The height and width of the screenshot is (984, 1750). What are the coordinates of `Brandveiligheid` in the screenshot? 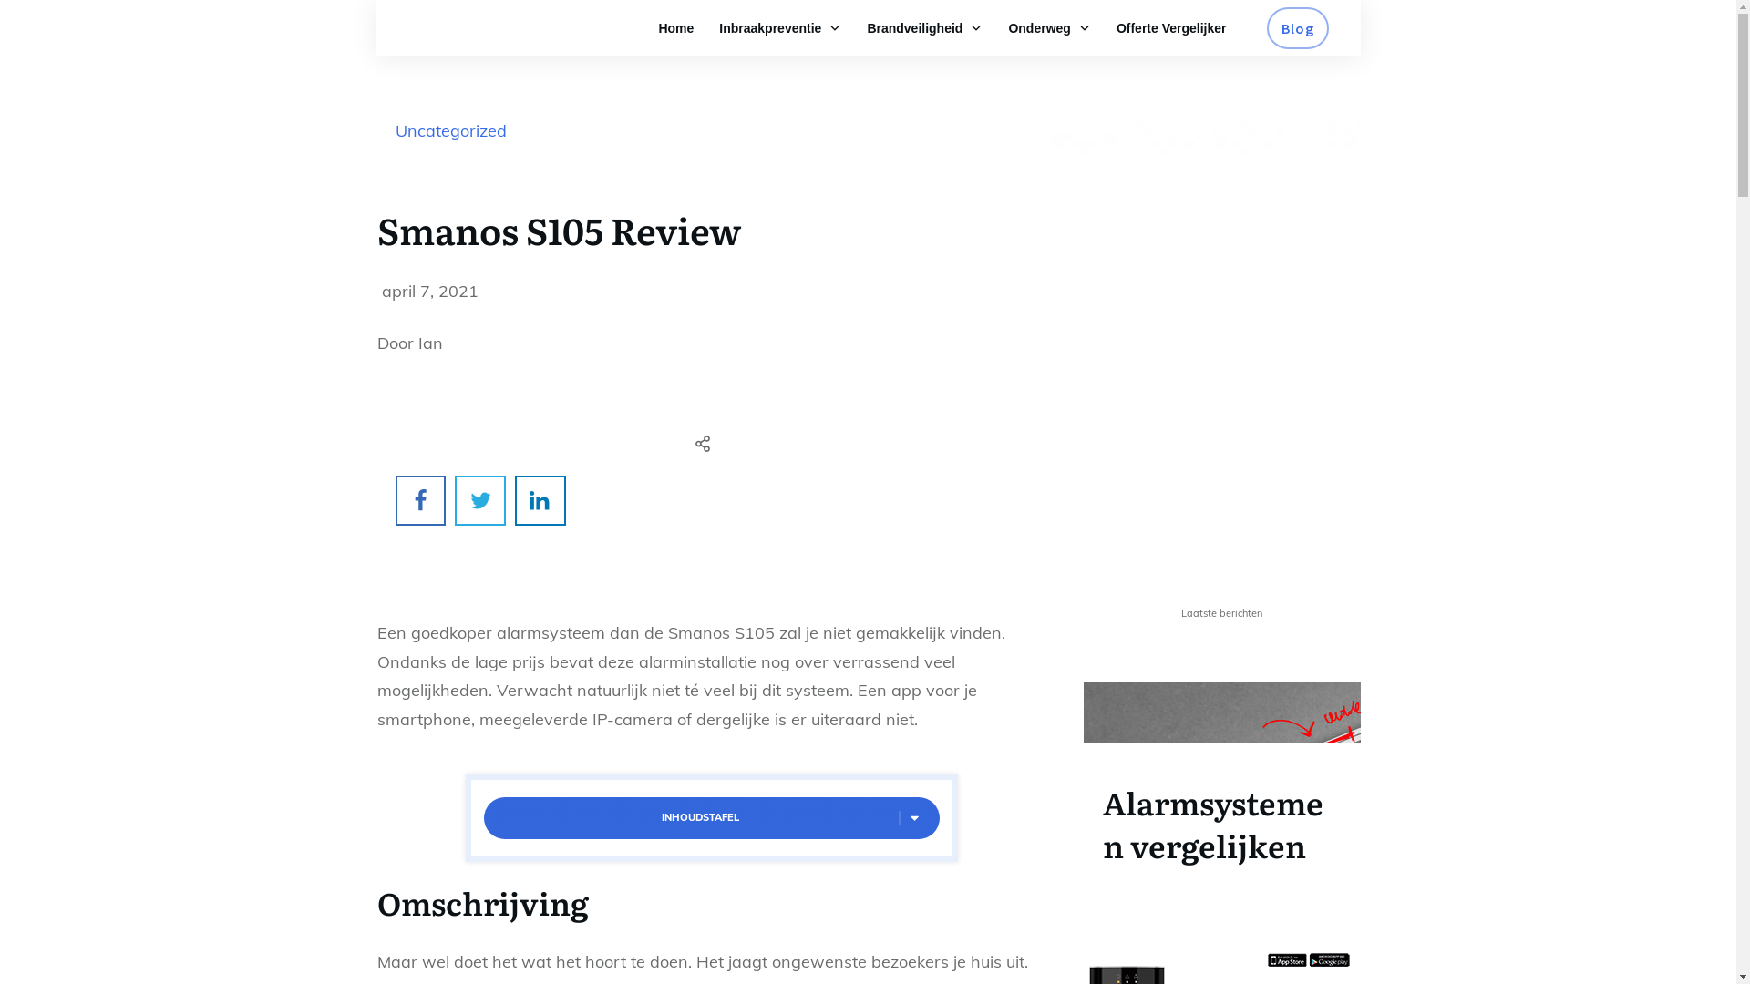 It's located at (924, 28).